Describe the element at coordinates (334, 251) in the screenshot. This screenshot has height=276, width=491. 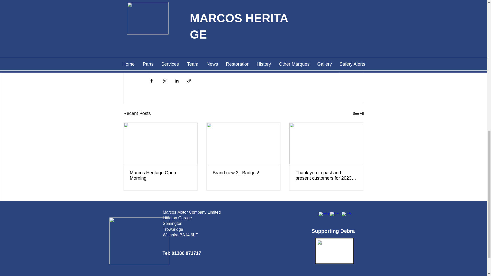
I see `Debra.png` at that location.